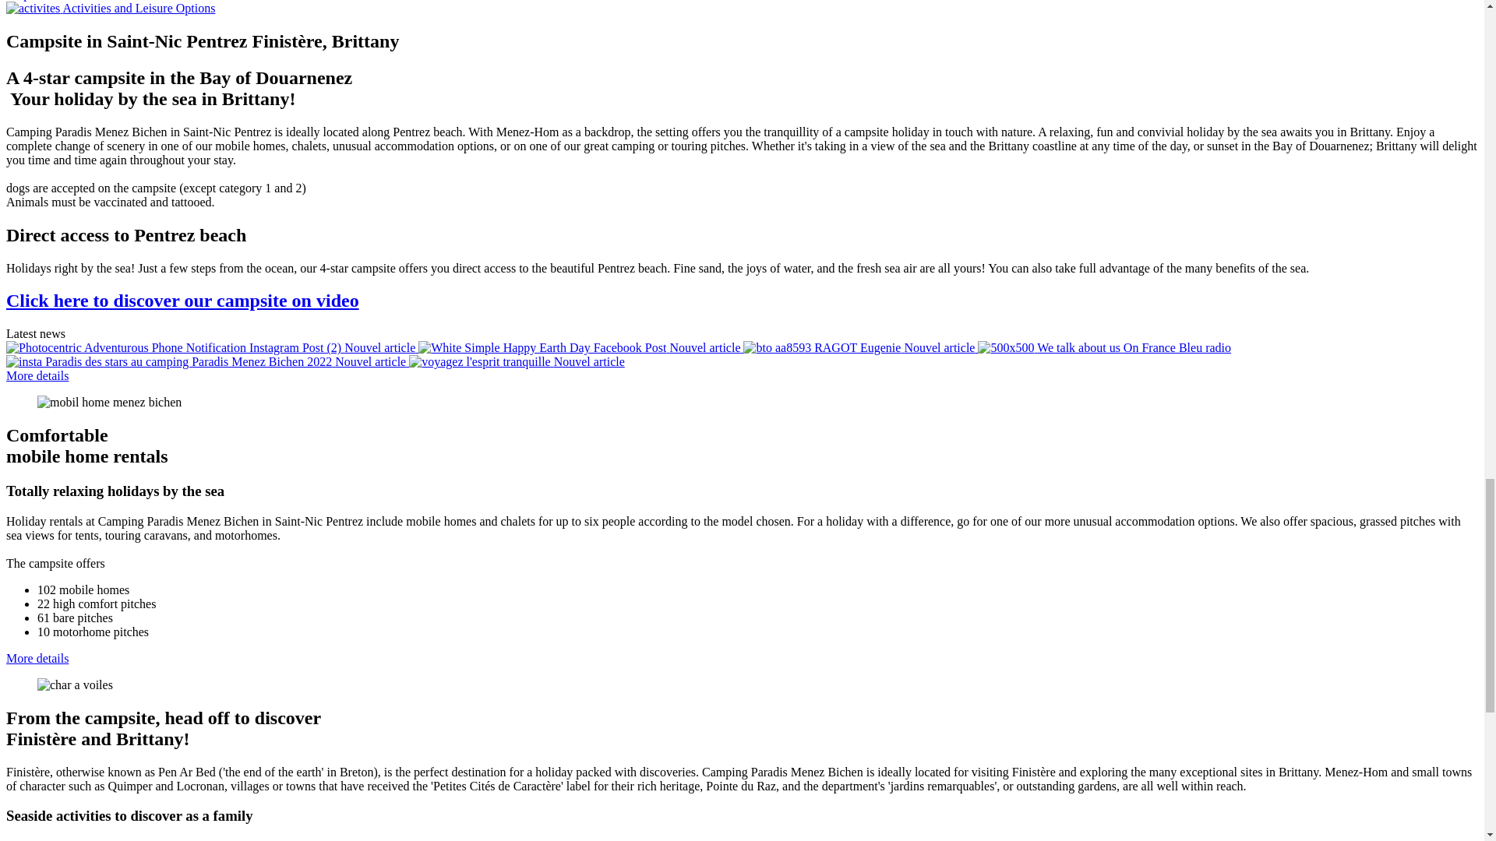  Describe the element at coordinates (37, 375) in the screenshot. I see `More details` at that location.